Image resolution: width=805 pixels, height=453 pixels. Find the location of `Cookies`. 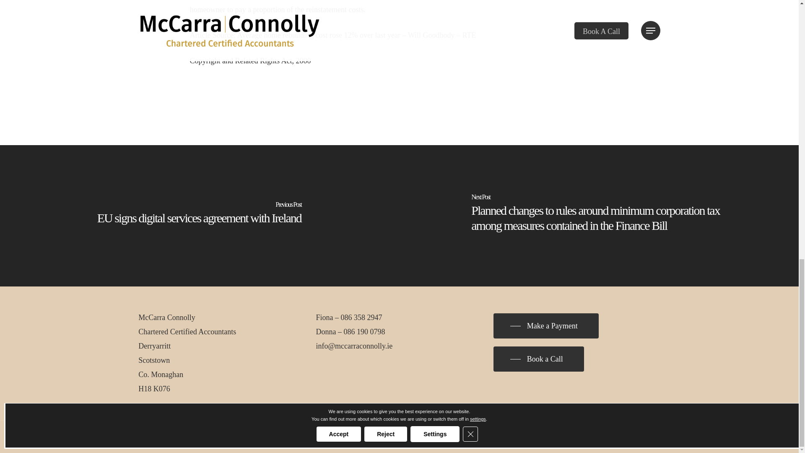

Cookies is located at coordinates (321, 437).